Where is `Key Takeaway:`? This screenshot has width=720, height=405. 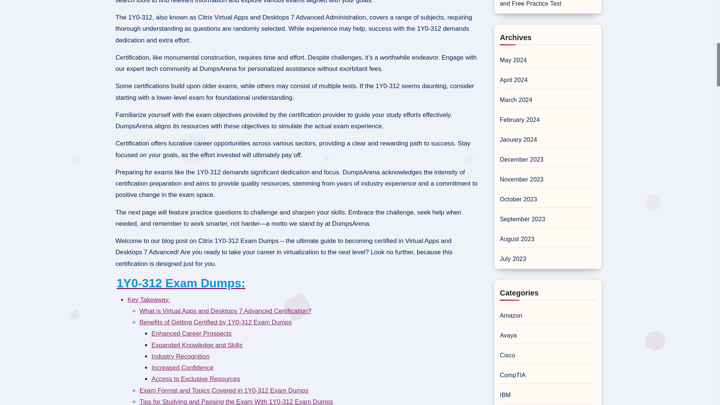
Key Takeaway: is located at coordinates (148, 299).